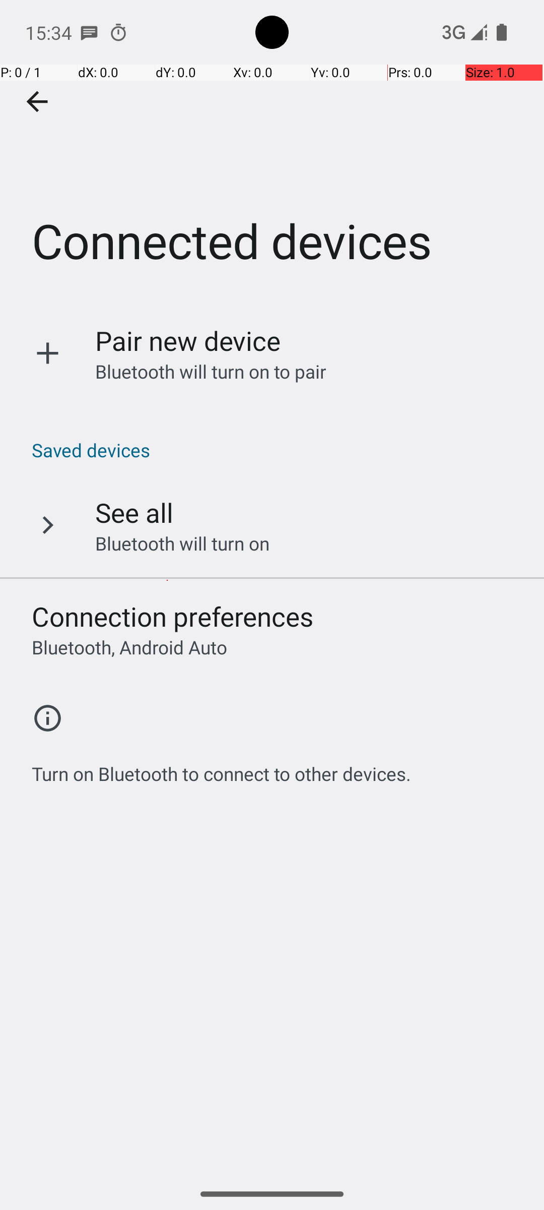 This screenshot has width=544, height=1210. What do you see at coordinates (182, 543) in the screenshot?
I see `Bluetooth will turn on` at bounding box center [182, 543].